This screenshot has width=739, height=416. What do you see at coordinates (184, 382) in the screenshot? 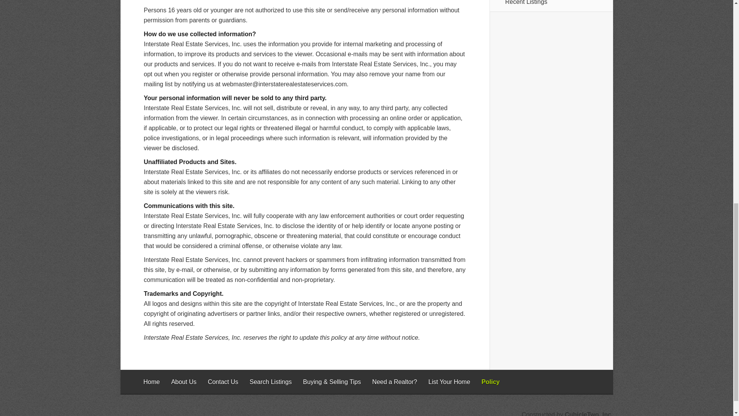
I see `About Us` at bounding box center [184, 382].